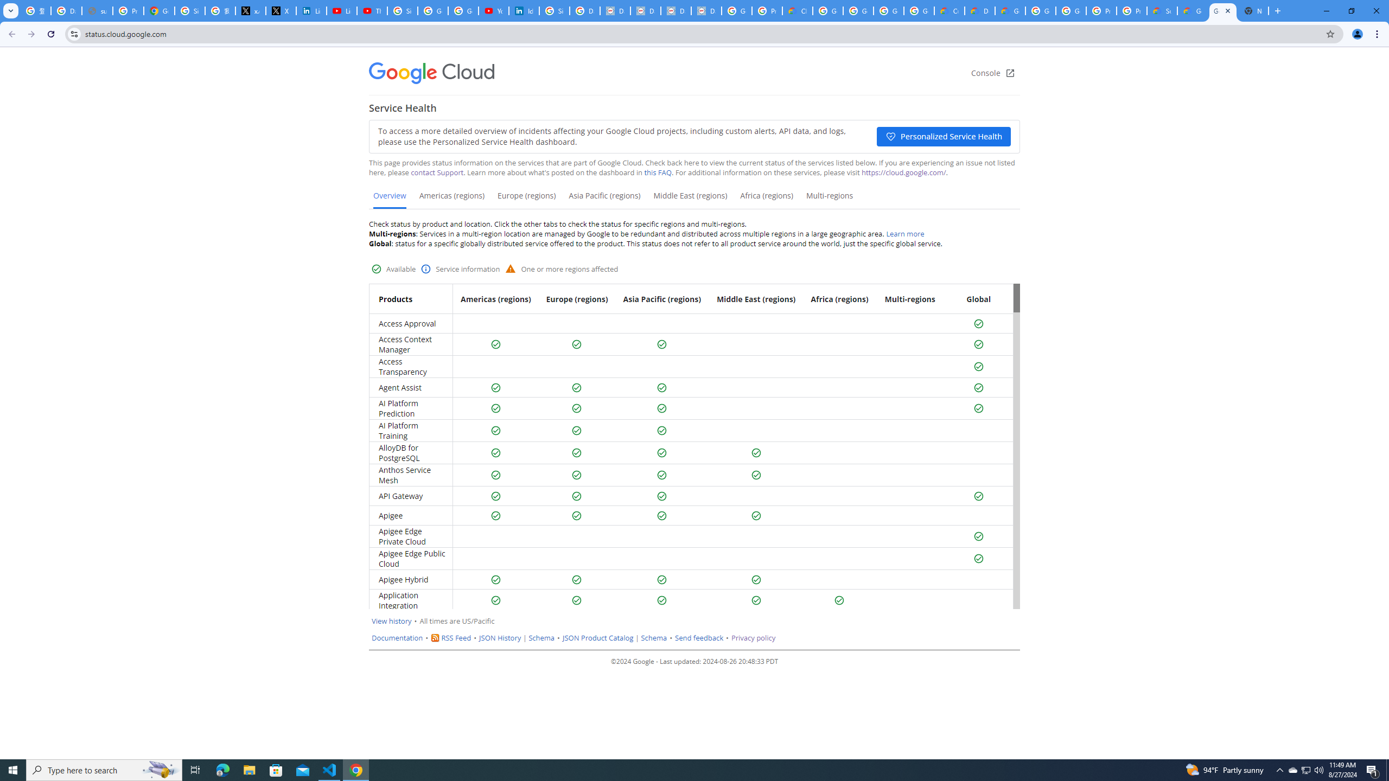 The width and height of the screenshot is (1389, 781). What do you see at coordinates (452, 200) in the screenshot?
I see `Americas (regions)` at bounding box center [452, 200].